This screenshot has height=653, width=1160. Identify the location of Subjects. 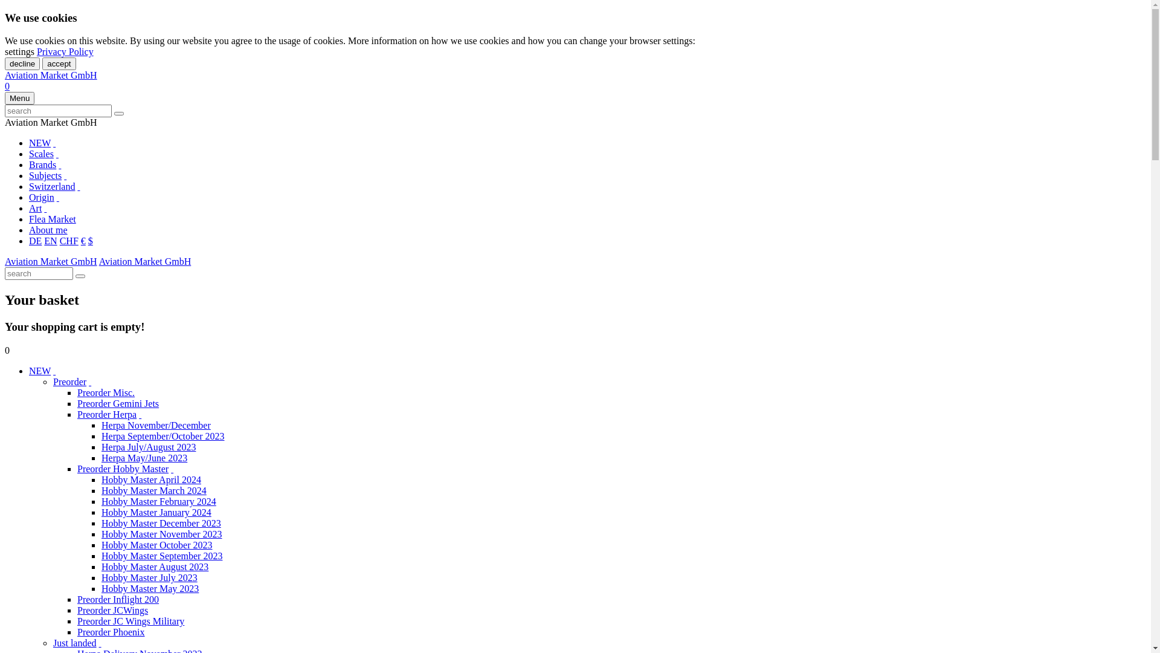
(45, 175).